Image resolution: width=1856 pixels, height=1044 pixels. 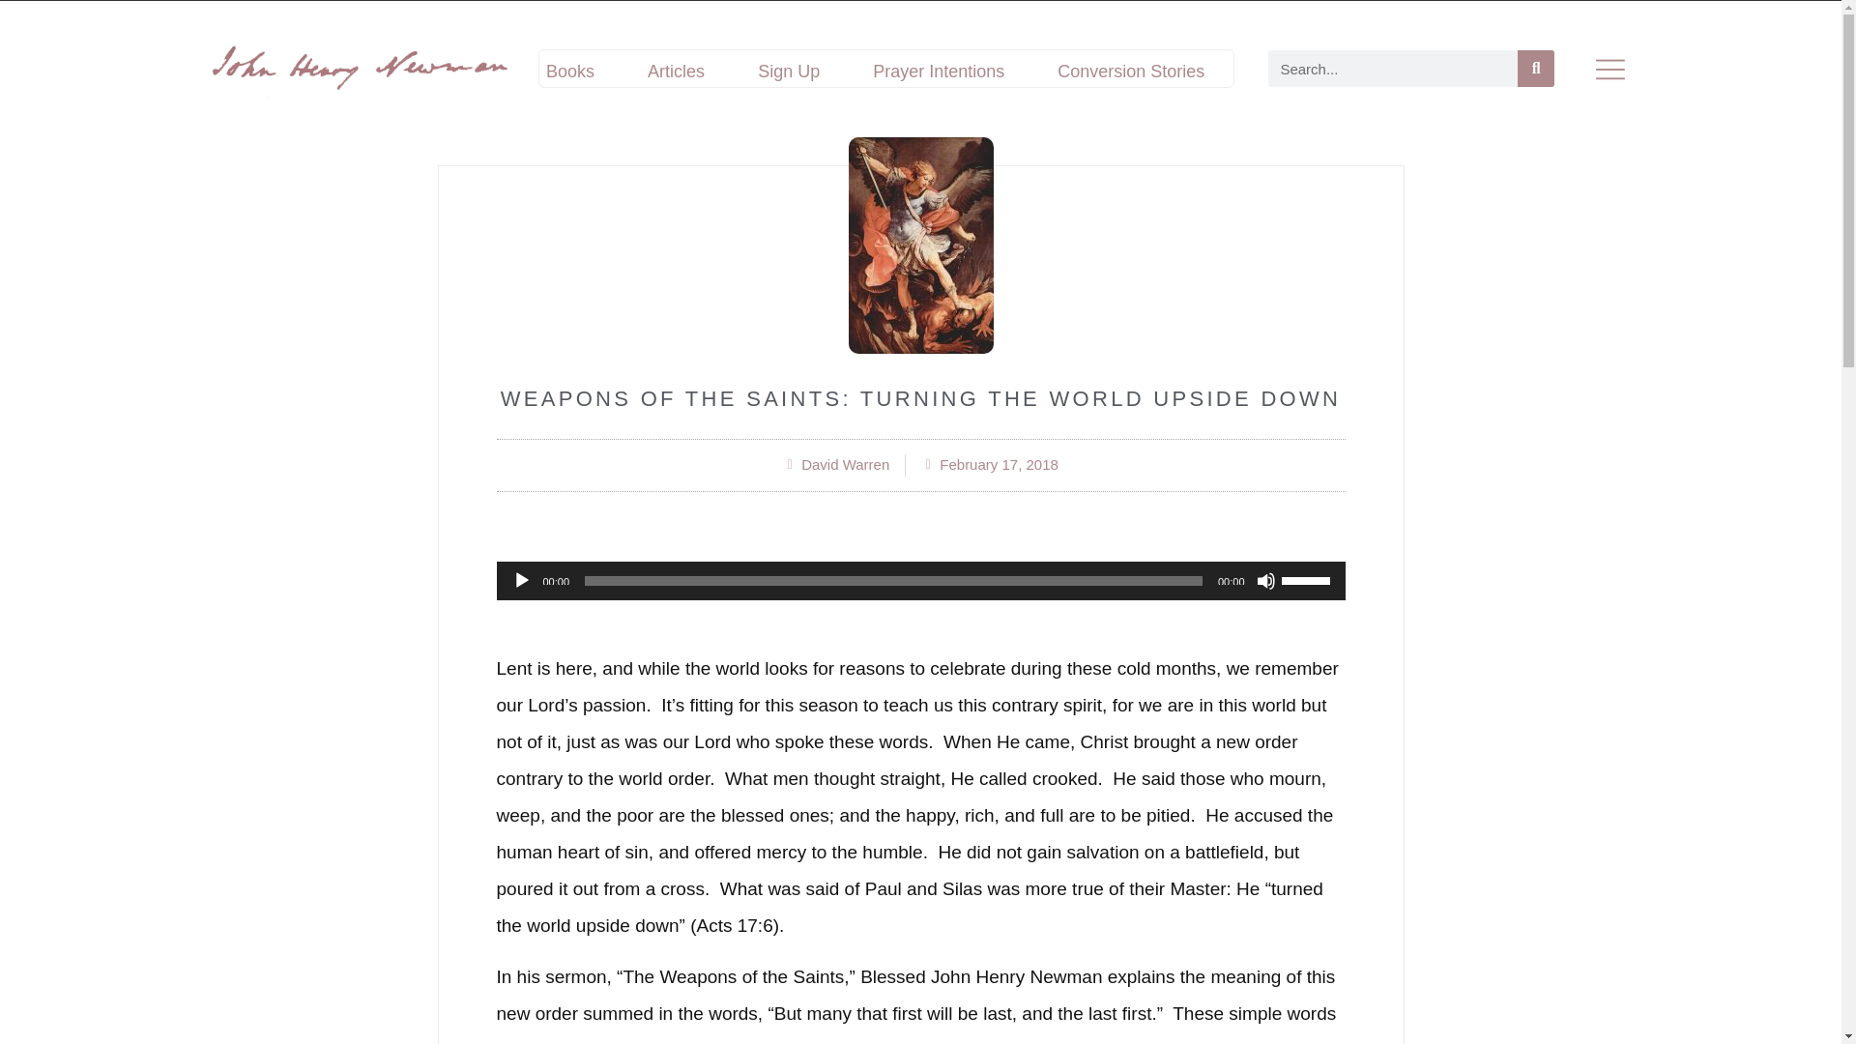 What do you see at coordinates (989, 464) in the screenshot?
I see `February 17, 2018` at bounding box center [989, 464].